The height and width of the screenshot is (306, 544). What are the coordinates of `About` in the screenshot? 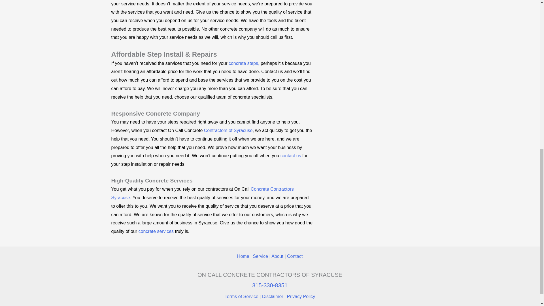 It's located at (277, 256).